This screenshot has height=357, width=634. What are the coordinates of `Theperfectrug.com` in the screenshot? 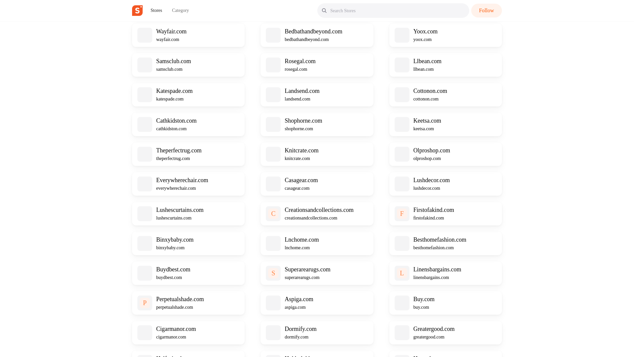 It's located at (179, 150).